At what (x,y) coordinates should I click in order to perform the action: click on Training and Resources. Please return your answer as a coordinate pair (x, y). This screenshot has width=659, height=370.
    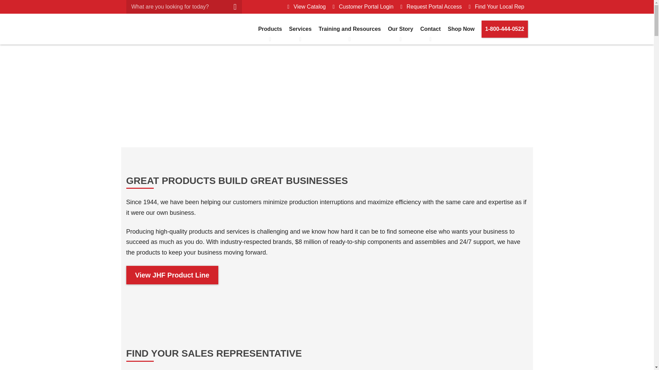
    Looking at the image, I should click on (349, 29).